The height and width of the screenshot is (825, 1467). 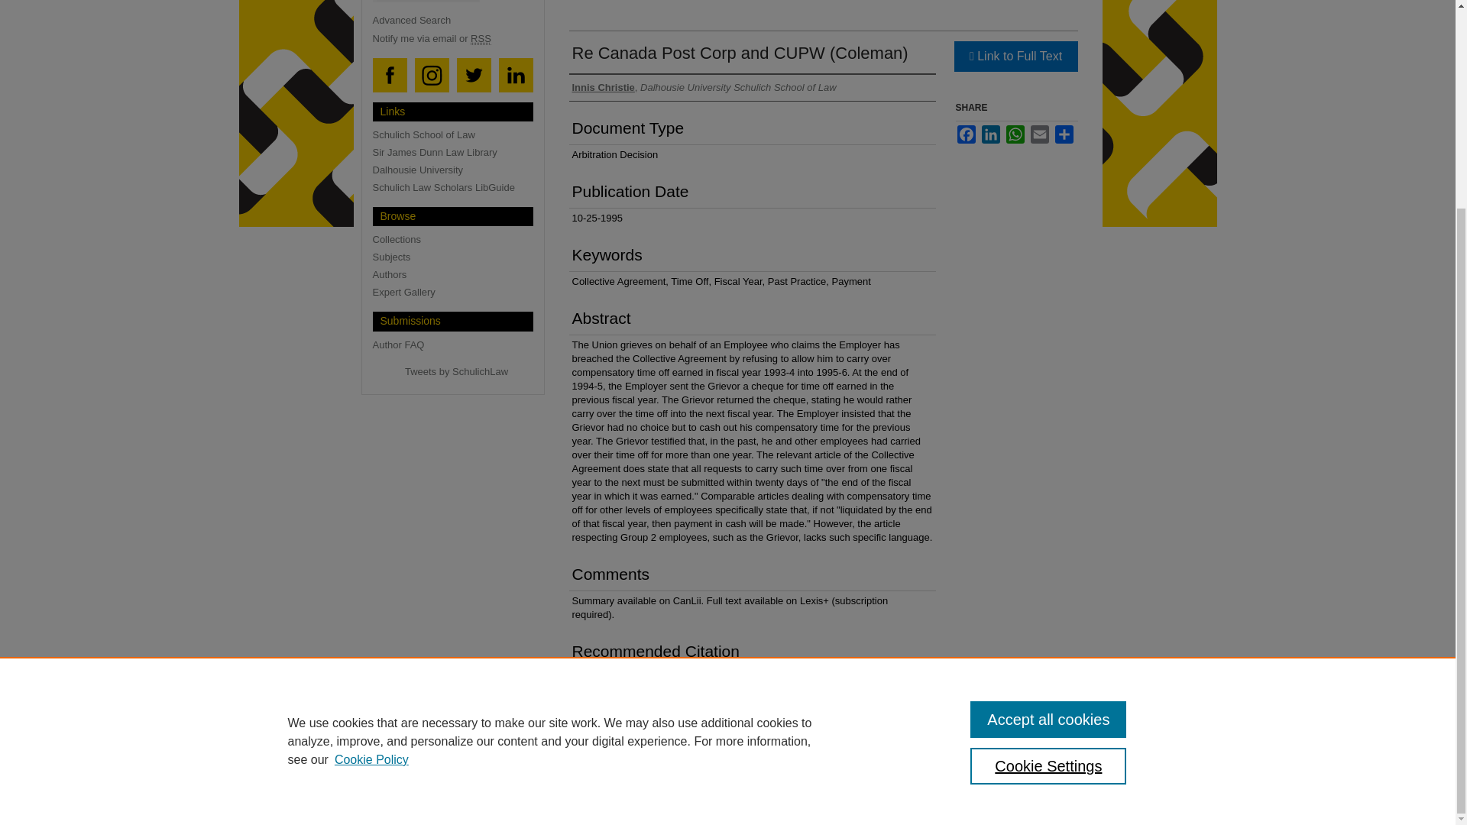 What do you see at coordinates (458, 134) in the screenshot?
I see `Schulich School of Law` at bounding box center [458, 134].